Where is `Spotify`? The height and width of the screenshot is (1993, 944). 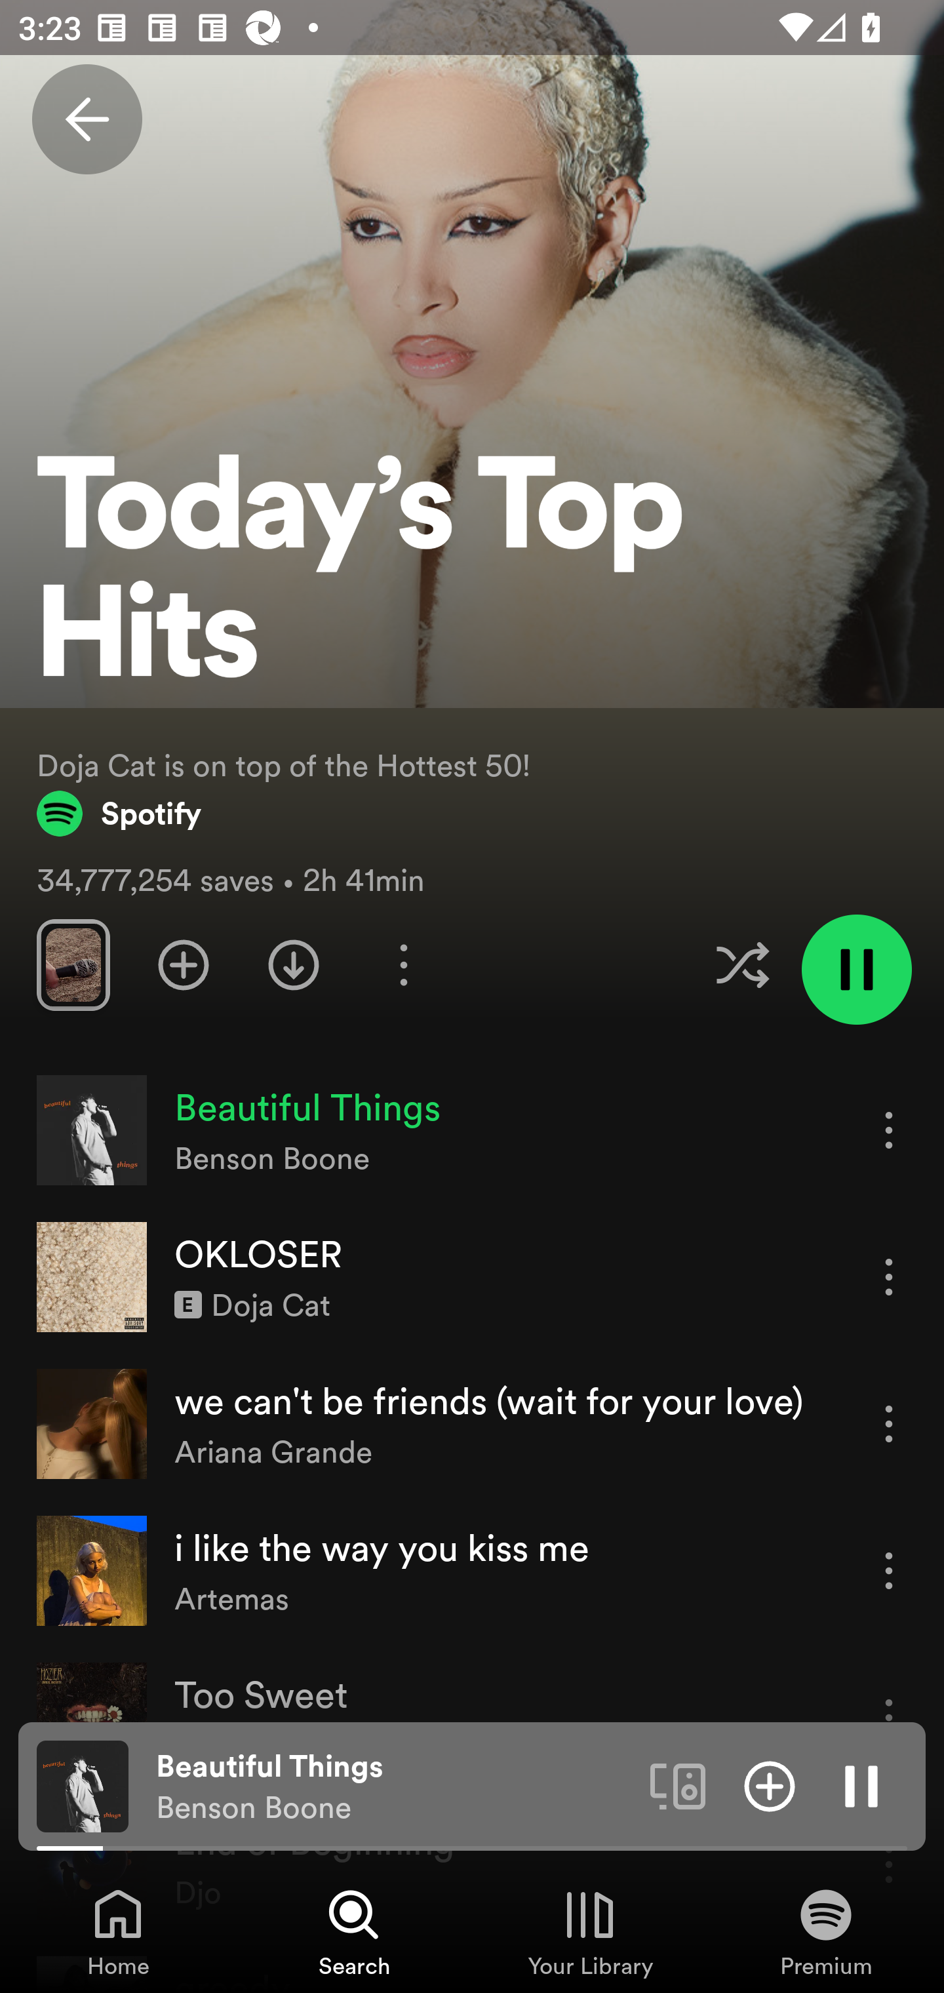 Spotify is located at coordinates (119, 814).